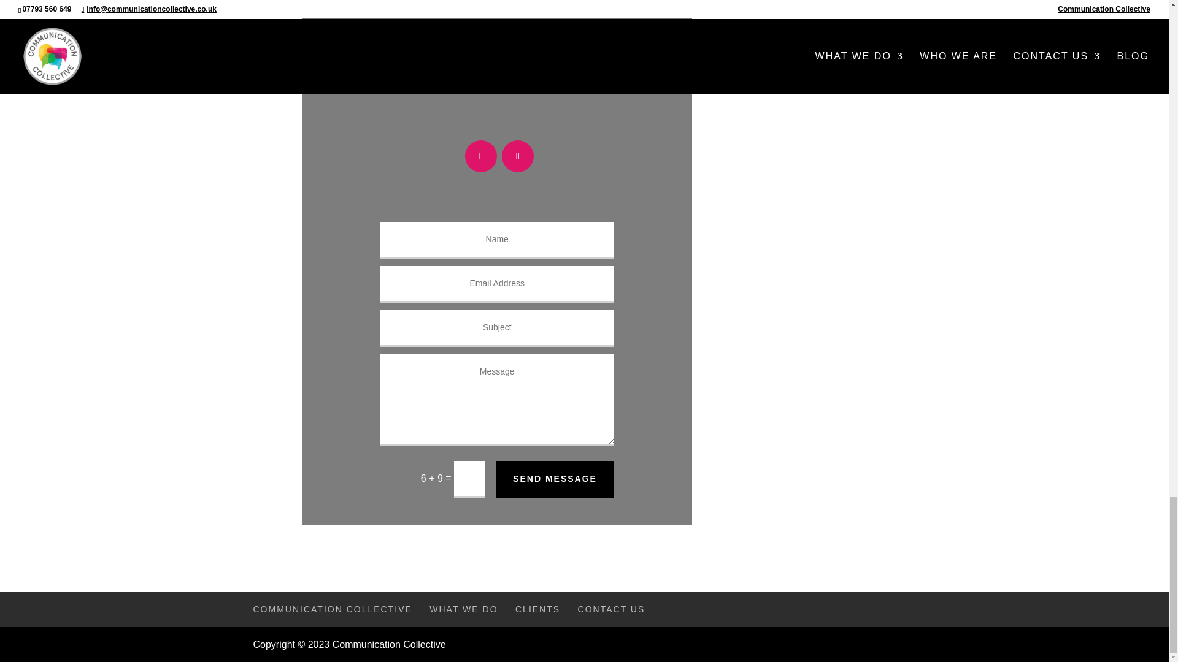 The image size is (1178, 662). I want to click on Follow on Facebook, so click(517, 156).